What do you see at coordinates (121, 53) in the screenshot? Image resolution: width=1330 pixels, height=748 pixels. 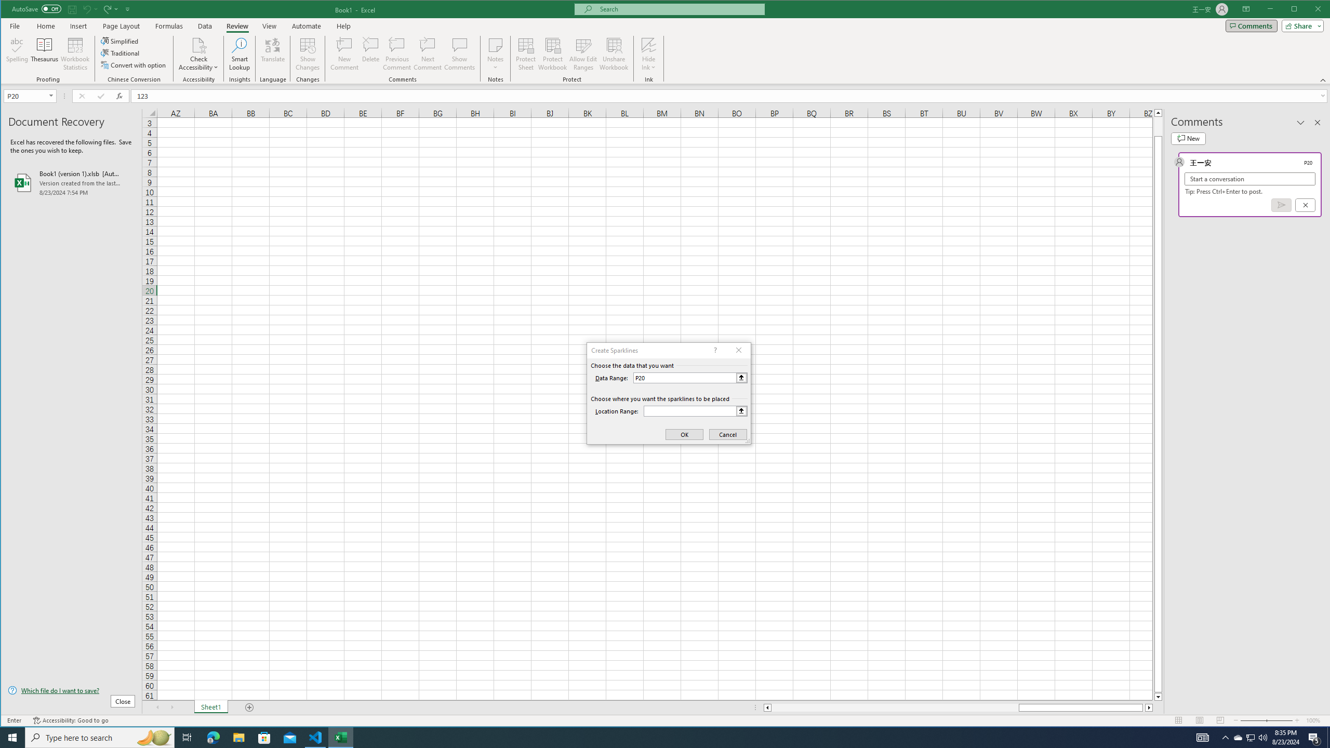 I see `Traditional` at bounding box center [121, 53].